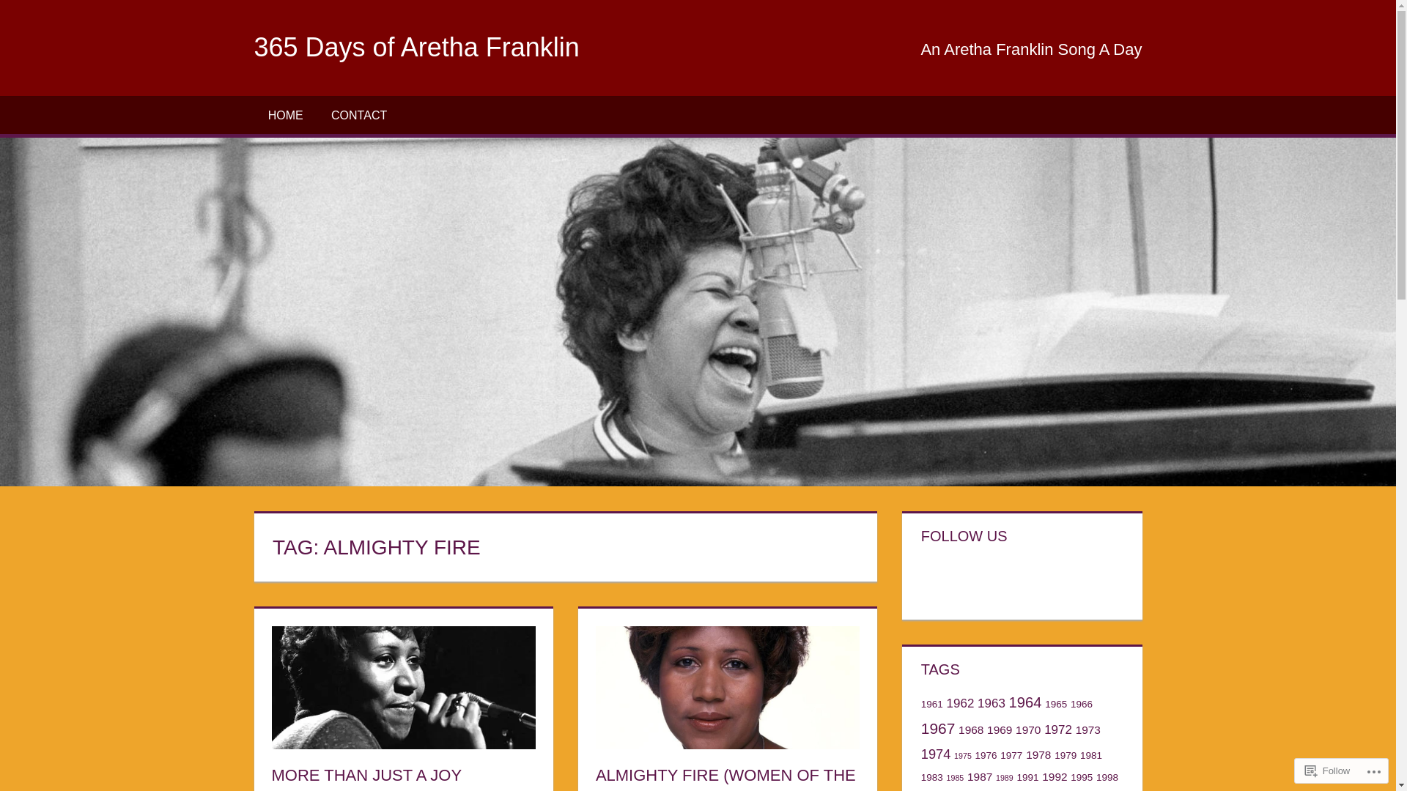  Describe the element at coordinates (1027, 778) in the screenshot. I see `1991` at that location.